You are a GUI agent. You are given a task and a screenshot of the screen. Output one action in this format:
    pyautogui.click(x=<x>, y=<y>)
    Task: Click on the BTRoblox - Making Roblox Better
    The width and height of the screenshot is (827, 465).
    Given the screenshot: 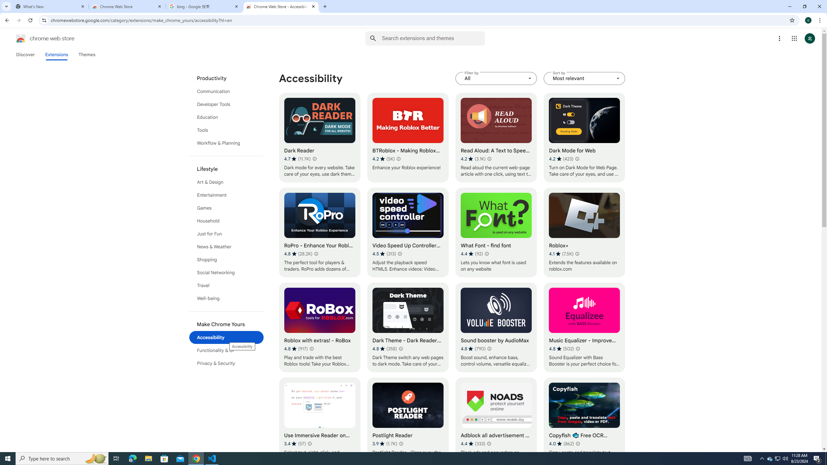 What is the action you would take?
    pyautogui.click(x=408, y=137)
    